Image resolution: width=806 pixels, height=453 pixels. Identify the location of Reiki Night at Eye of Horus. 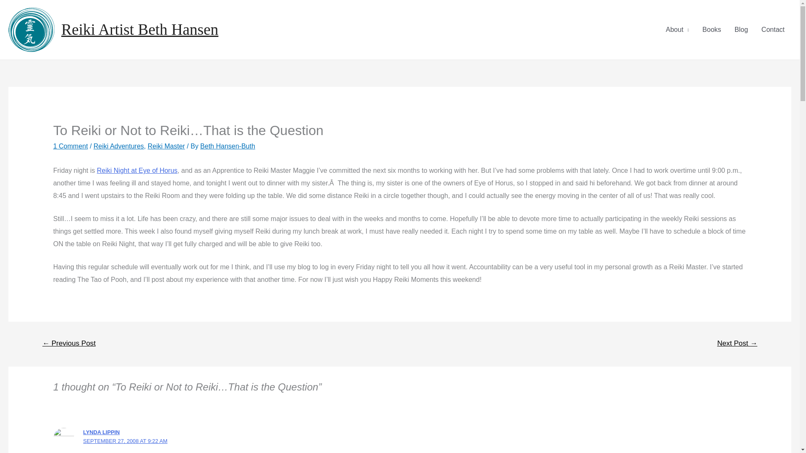
(137, 170).